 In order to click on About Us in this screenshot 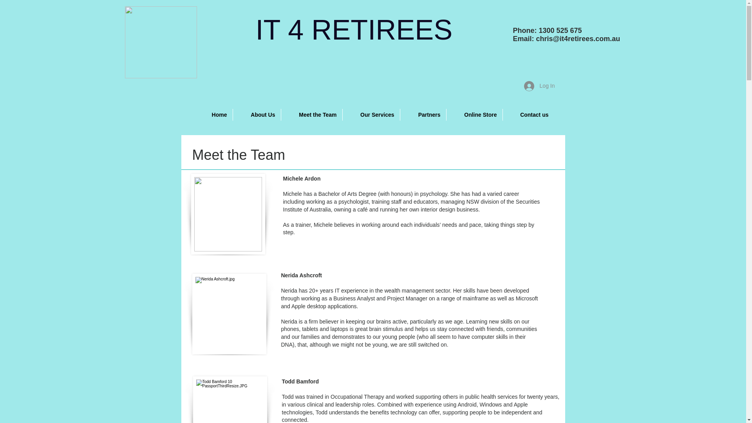, I will do `click(257, 115)`.